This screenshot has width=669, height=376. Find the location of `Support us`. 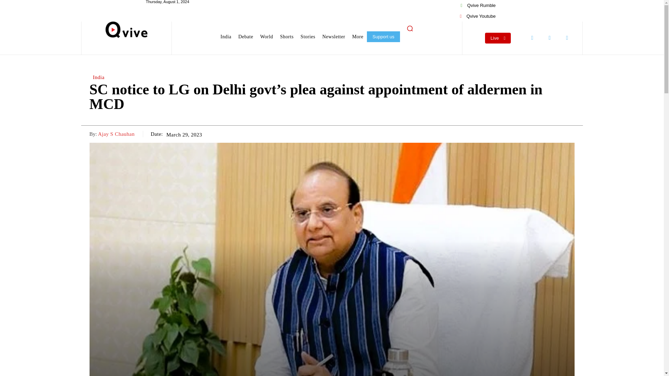

Support us is located at coordinates (383, 36).